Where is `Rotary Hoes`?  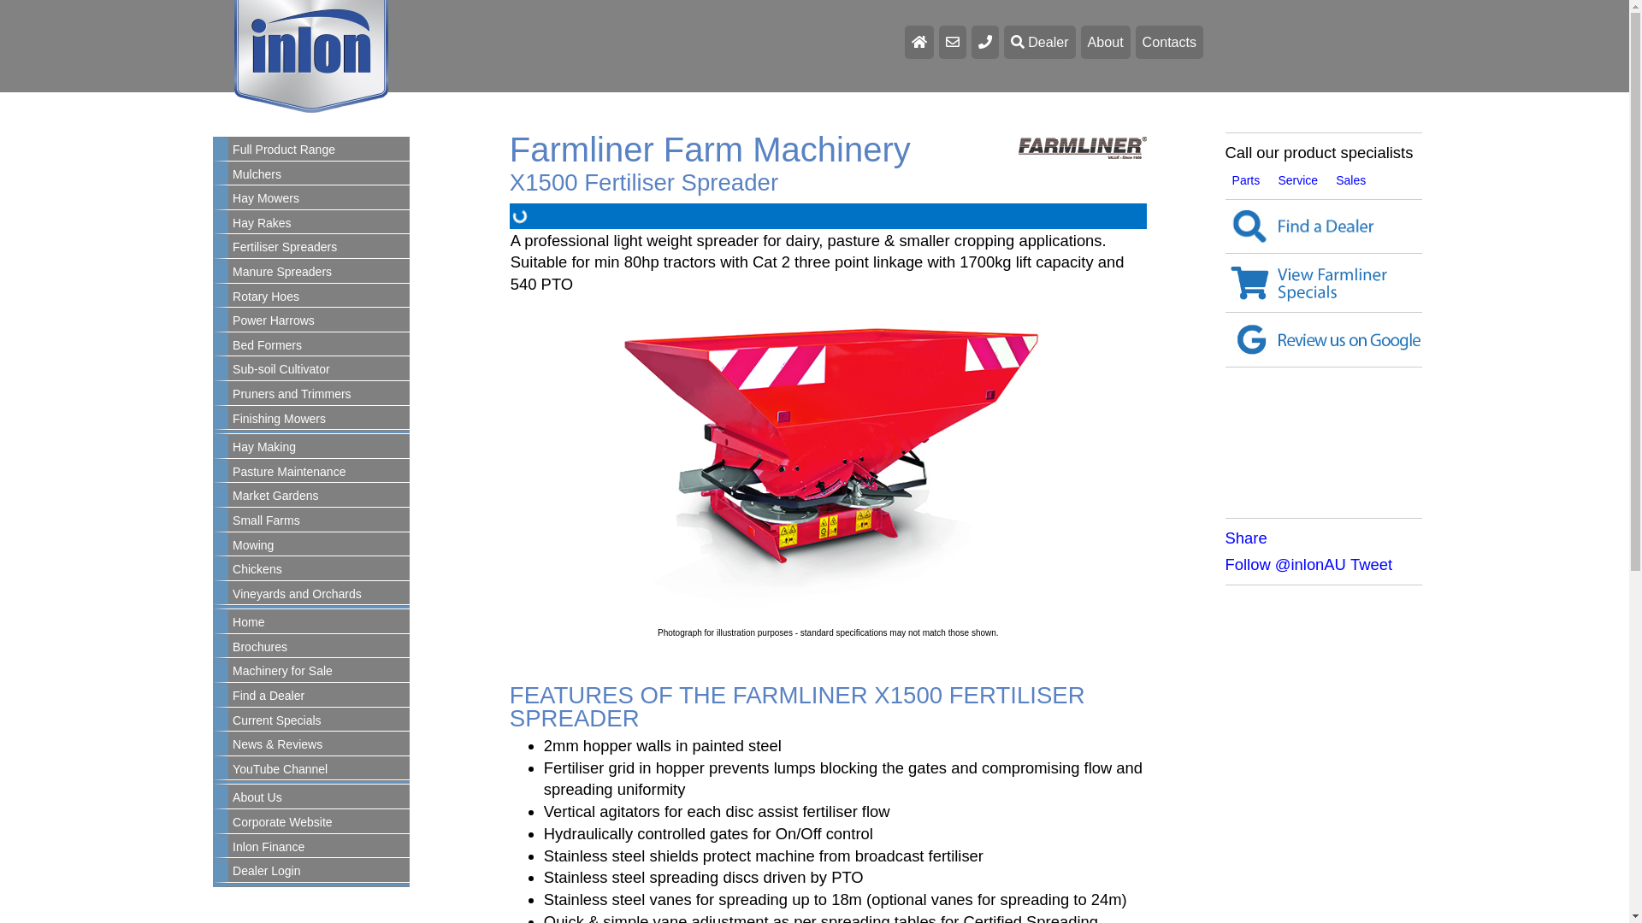 Rotary Hoes is located at coordinates (319, 297).